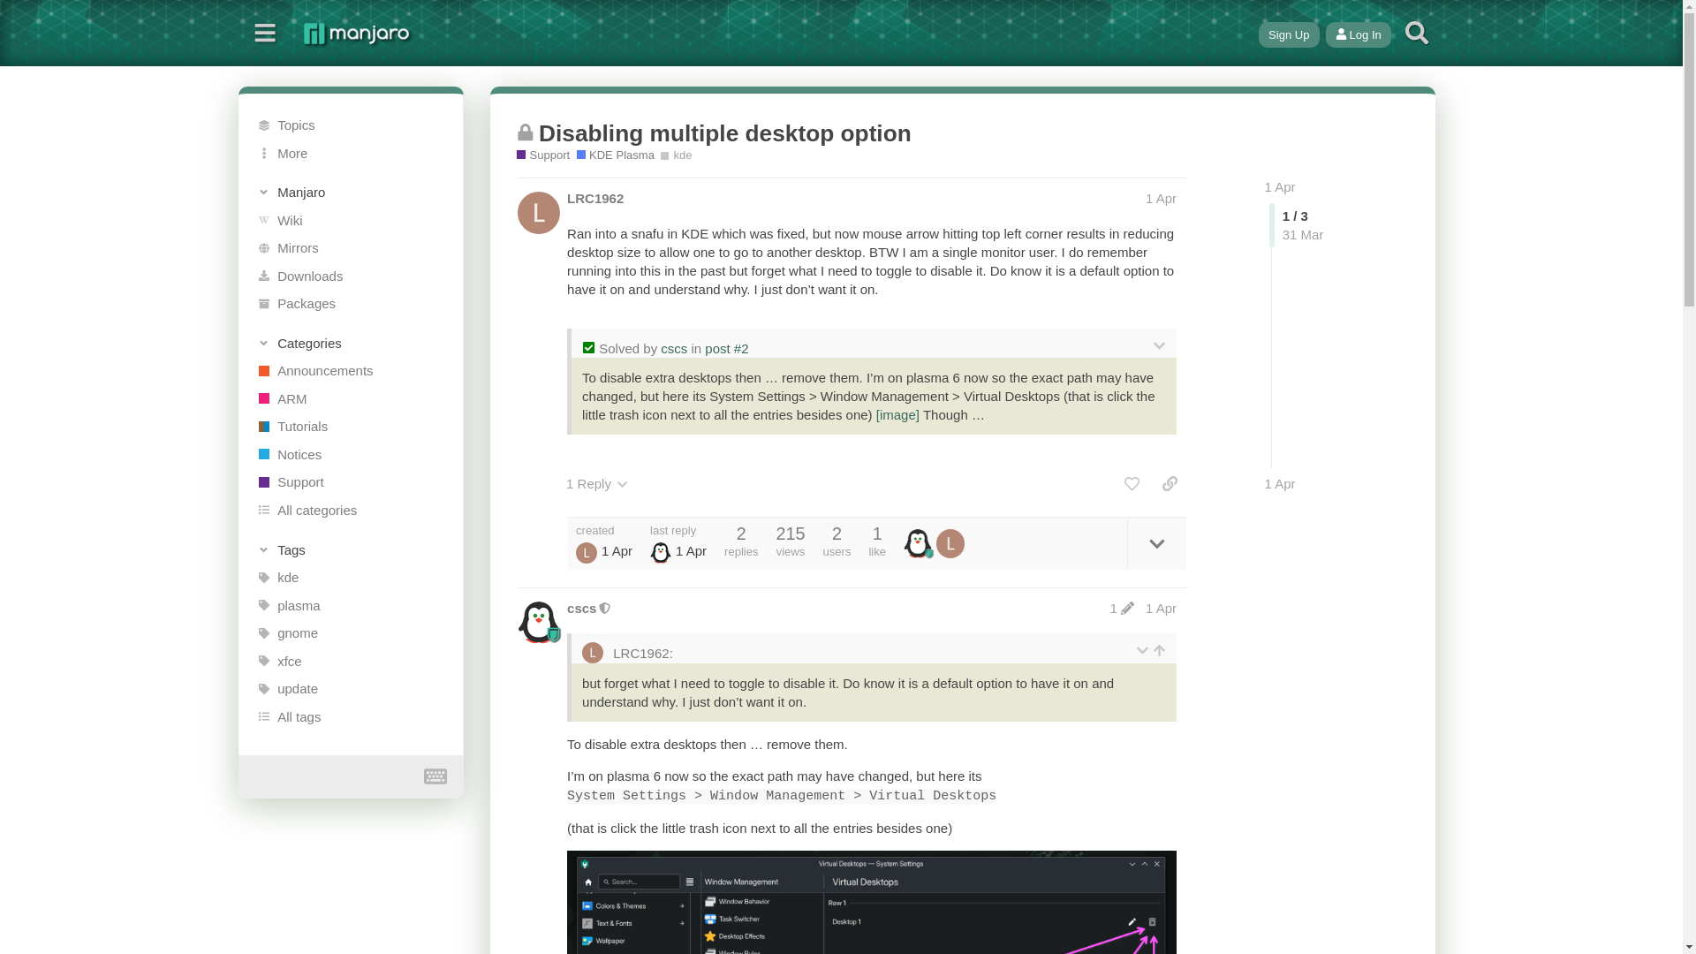 This screenshot has height=954, width=1696. I want to click on This topic is closed; it no longer accepts new replies, so click(525, 132).